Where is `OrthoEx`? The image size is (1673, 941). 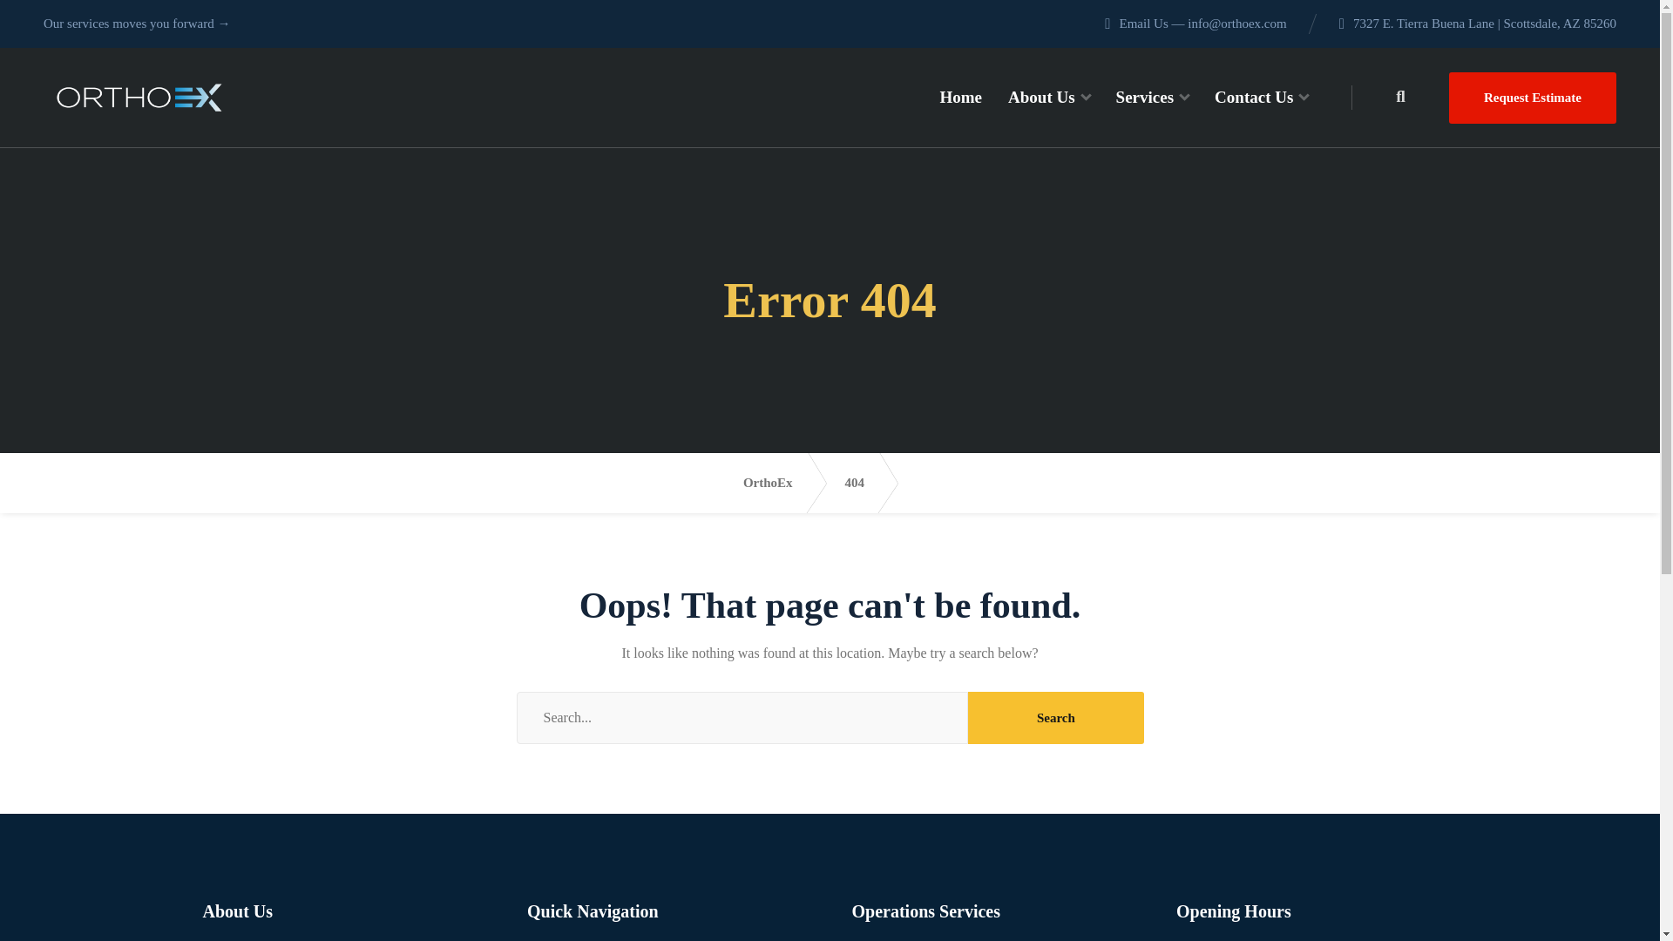 OrthoEx is located at coordinates (139, 98).